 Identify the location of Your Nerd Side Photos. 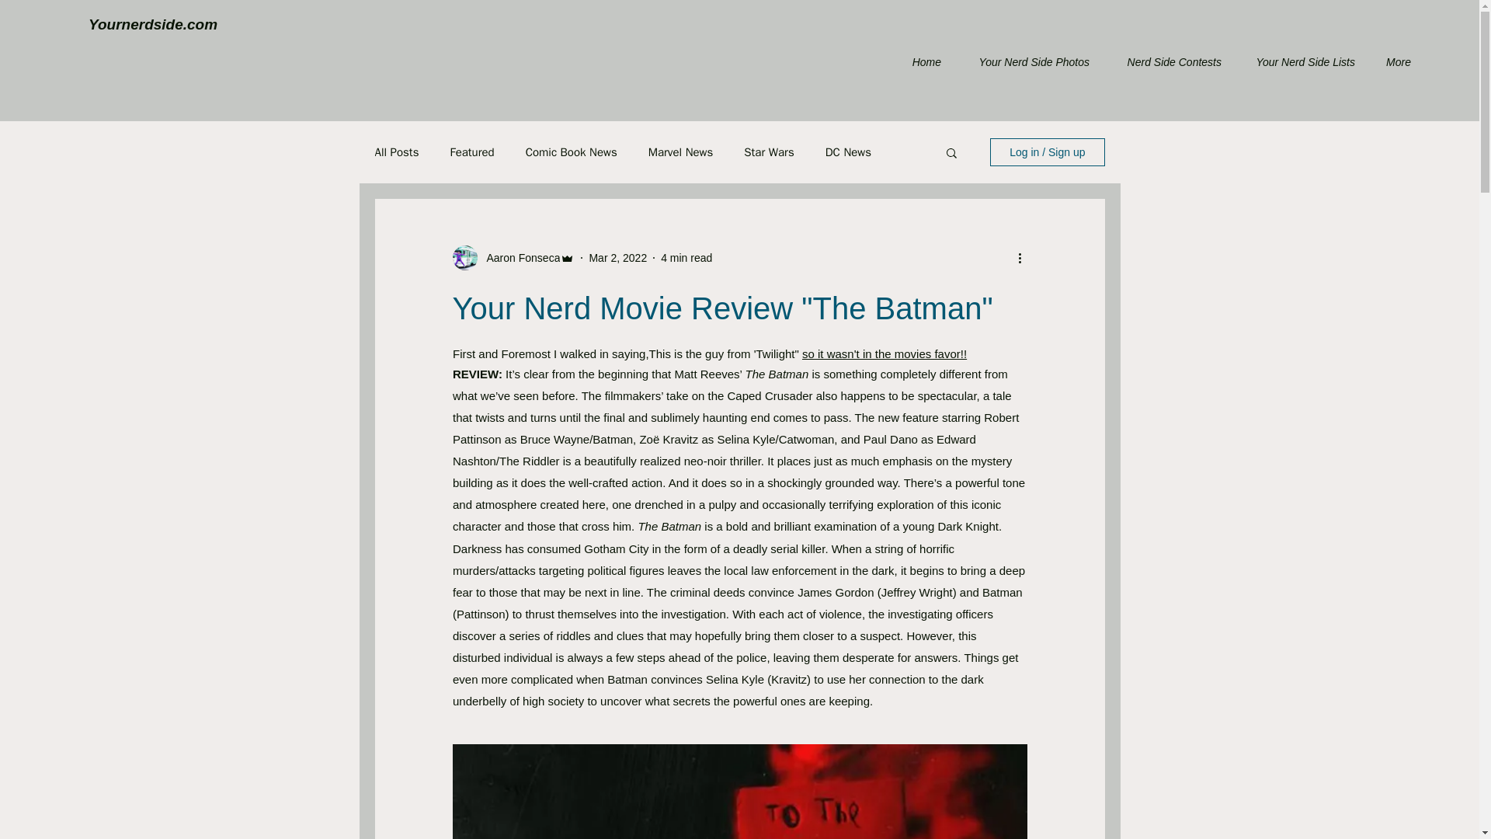
(1027, 62).